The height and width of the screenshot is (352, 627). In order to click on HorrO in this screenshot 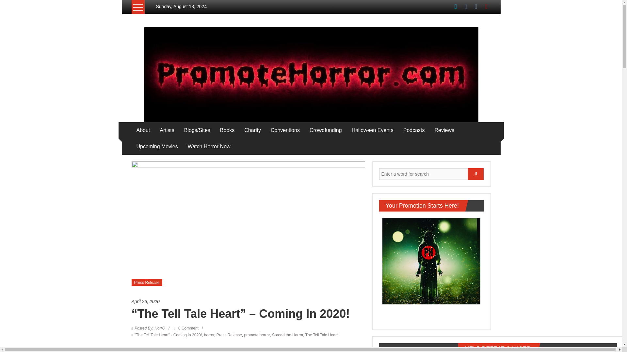, I will do `click(150, 328)`.